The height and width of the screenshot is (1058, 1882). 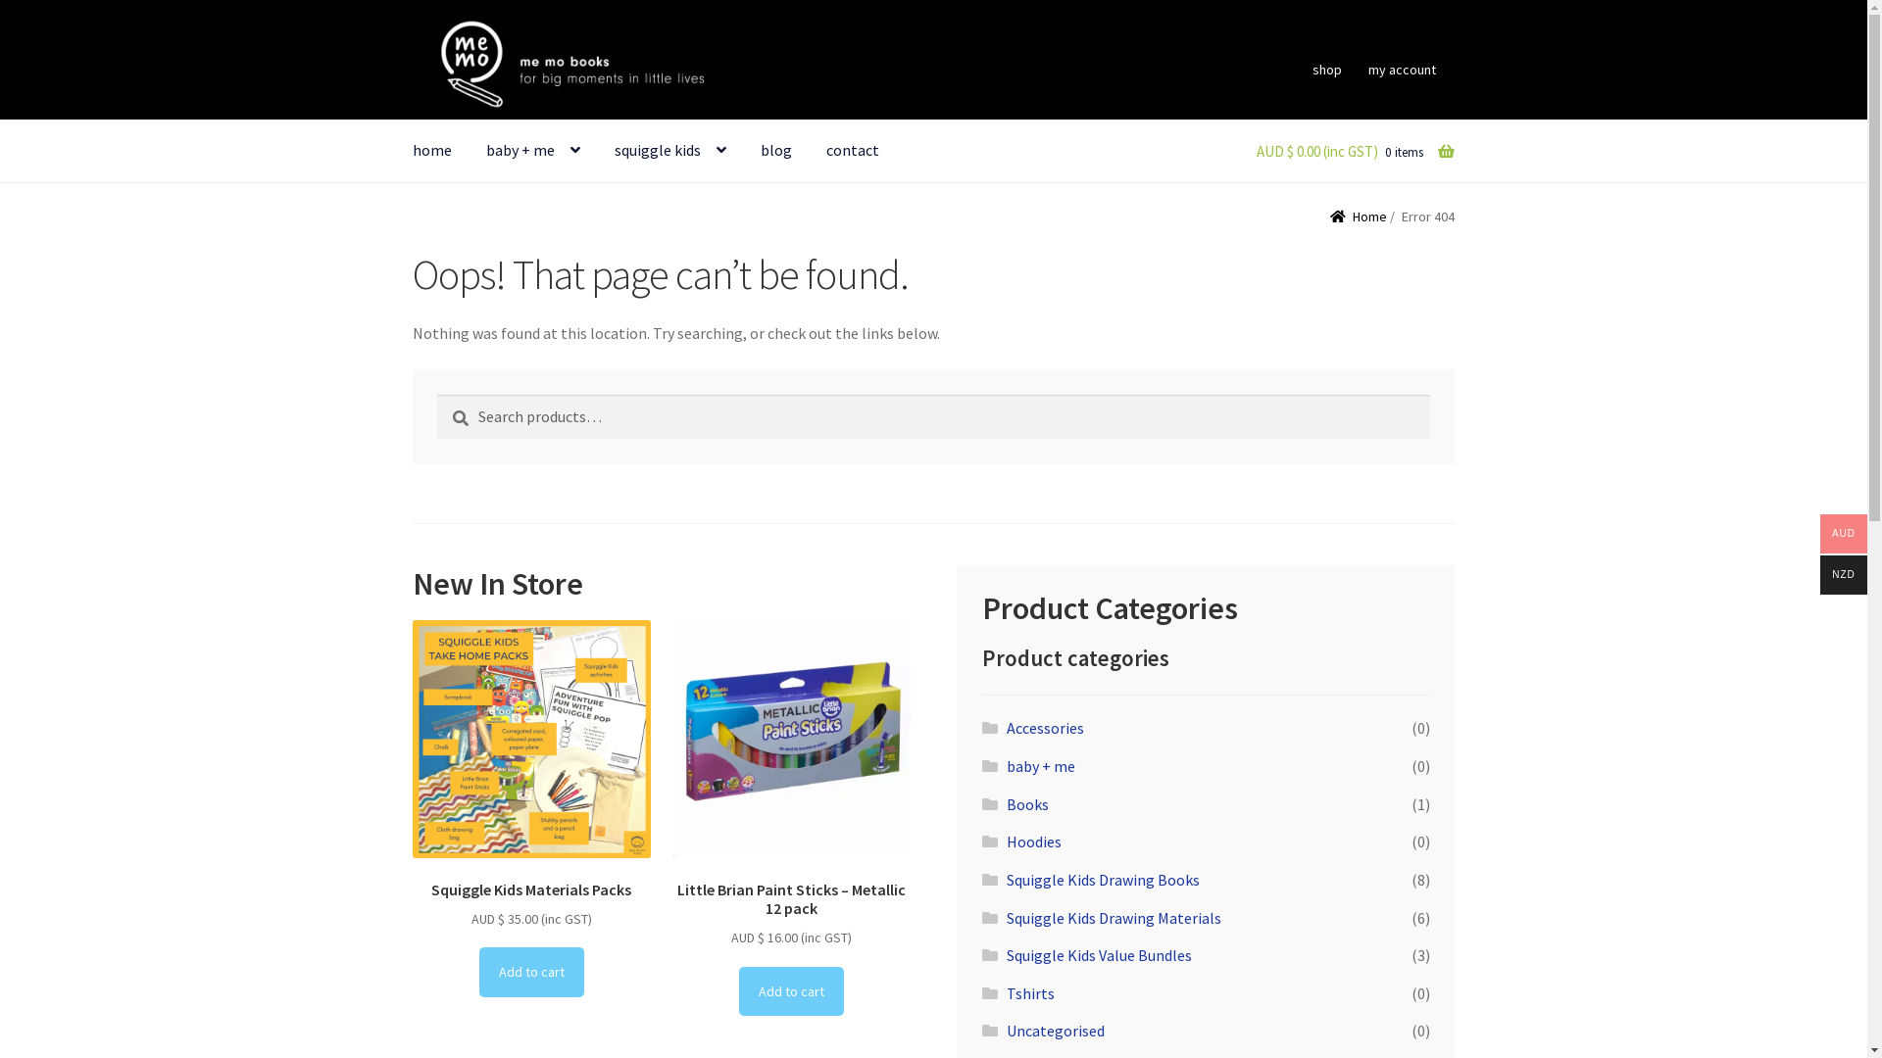 What do you see at coordinates (531, 972) in the screenshot?
I see `Add to cart` at bounding box center [531, 972].